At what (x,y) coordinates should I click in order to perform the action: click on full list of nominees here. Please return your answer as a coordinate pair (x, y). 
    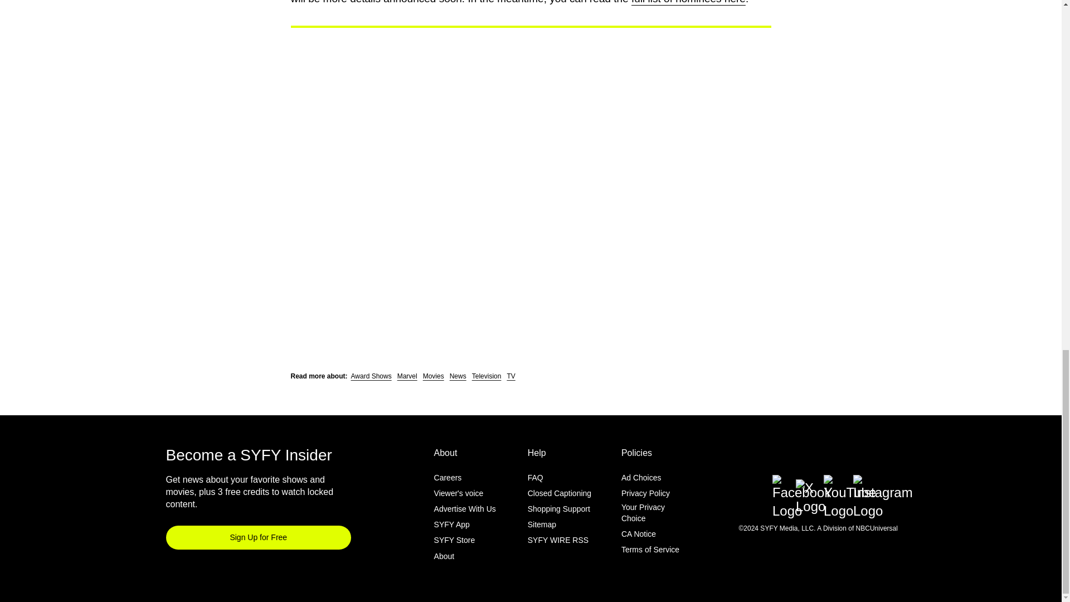
    Looking at the image, I should click on (688, 2).